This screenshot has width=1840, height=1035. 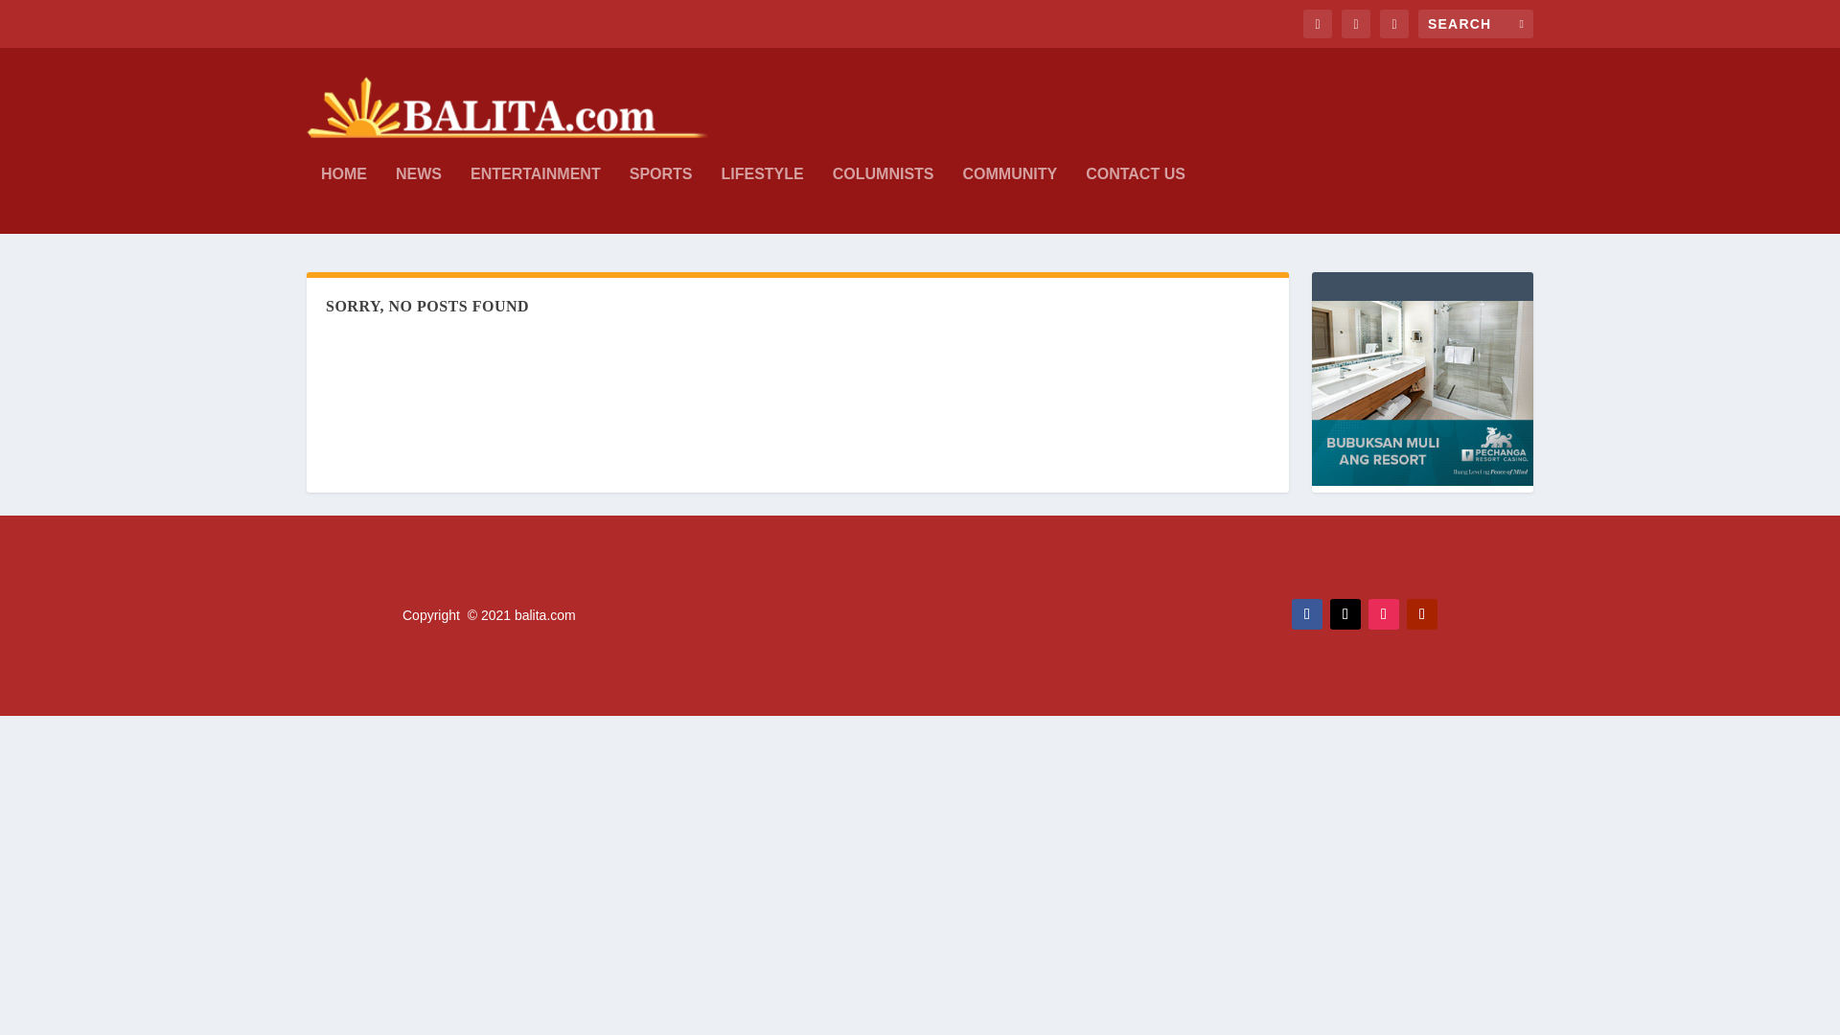 I want to click on ENTERTAINMENT, so click(x=536, y=199).